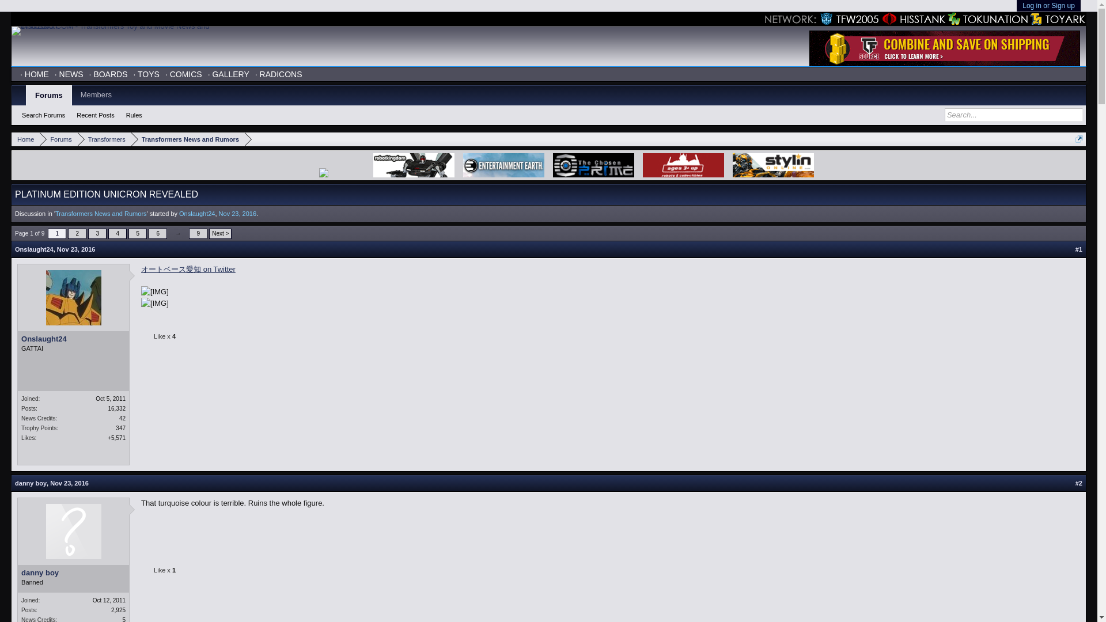 Image resolution: width=1106 pixels, height=622 pixels. Describe the element at coordinates (1078, 139) in the screenshot. I see `Permalink` at that location.